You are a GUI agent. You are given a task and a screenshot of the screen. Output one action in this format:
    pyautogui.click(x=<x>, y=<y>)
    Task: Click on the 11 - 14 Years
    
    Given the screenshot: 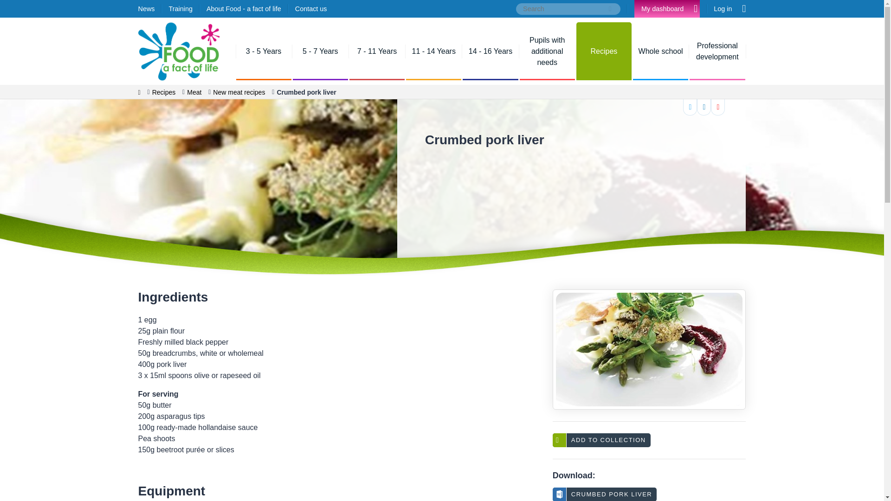 What is the action you would take?
    pyautogui.click(x=433, y=51)
    